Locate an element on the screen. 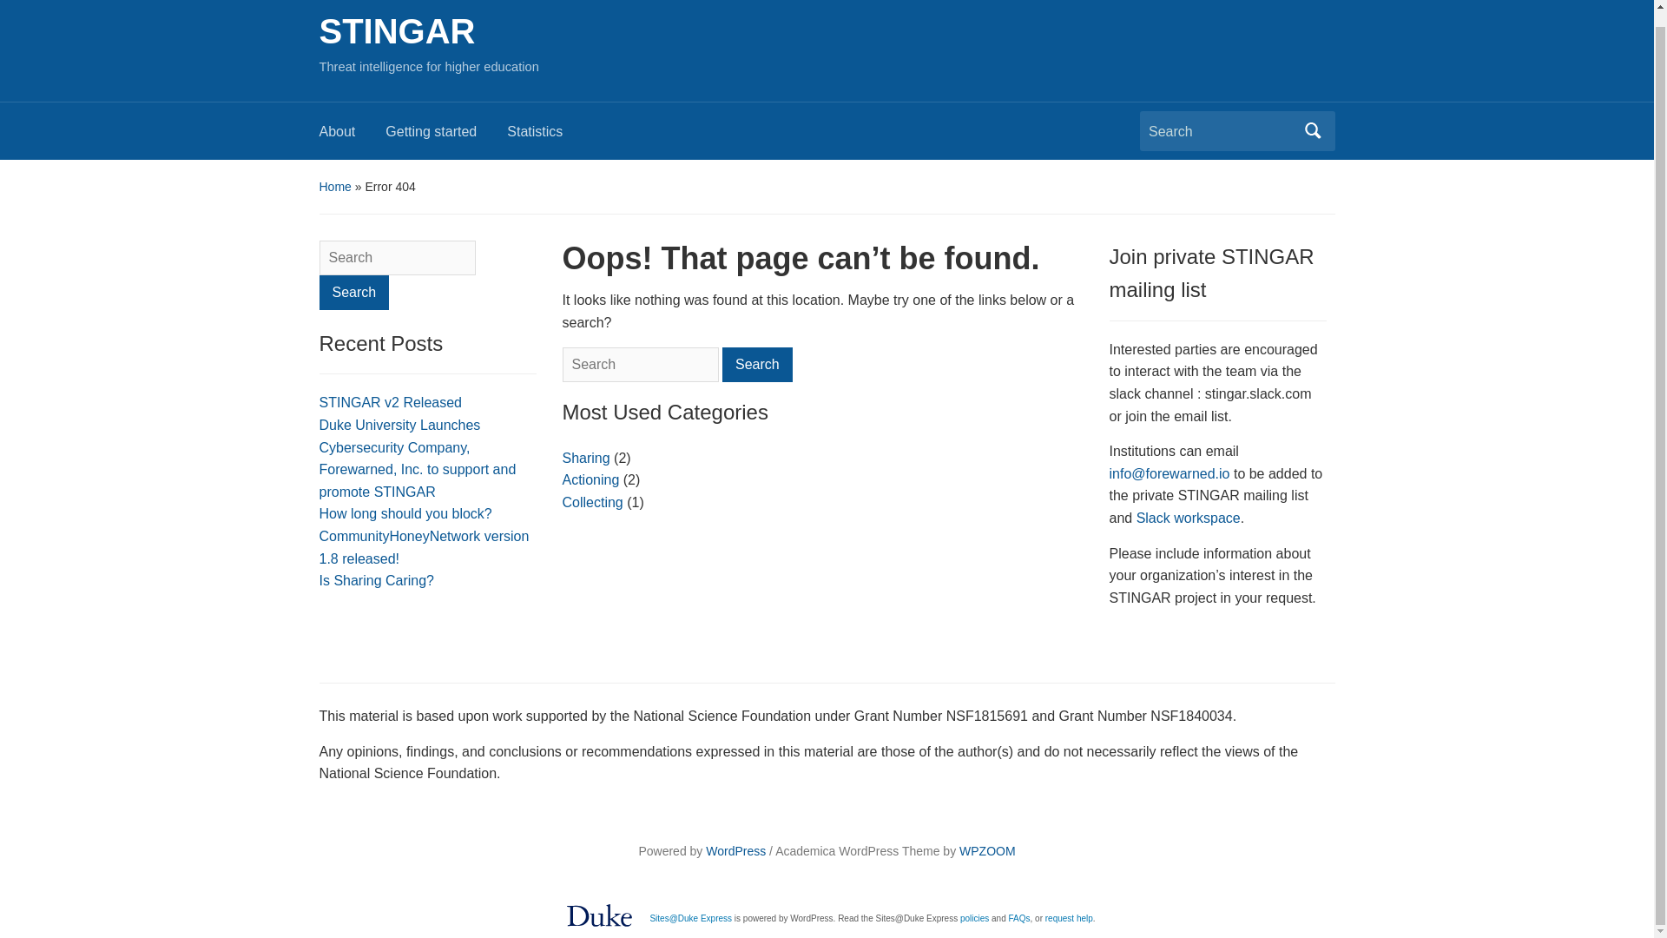 The height and width of the screenshot is (938, 1667). How long should you block? is located at coordinates (405, 514).